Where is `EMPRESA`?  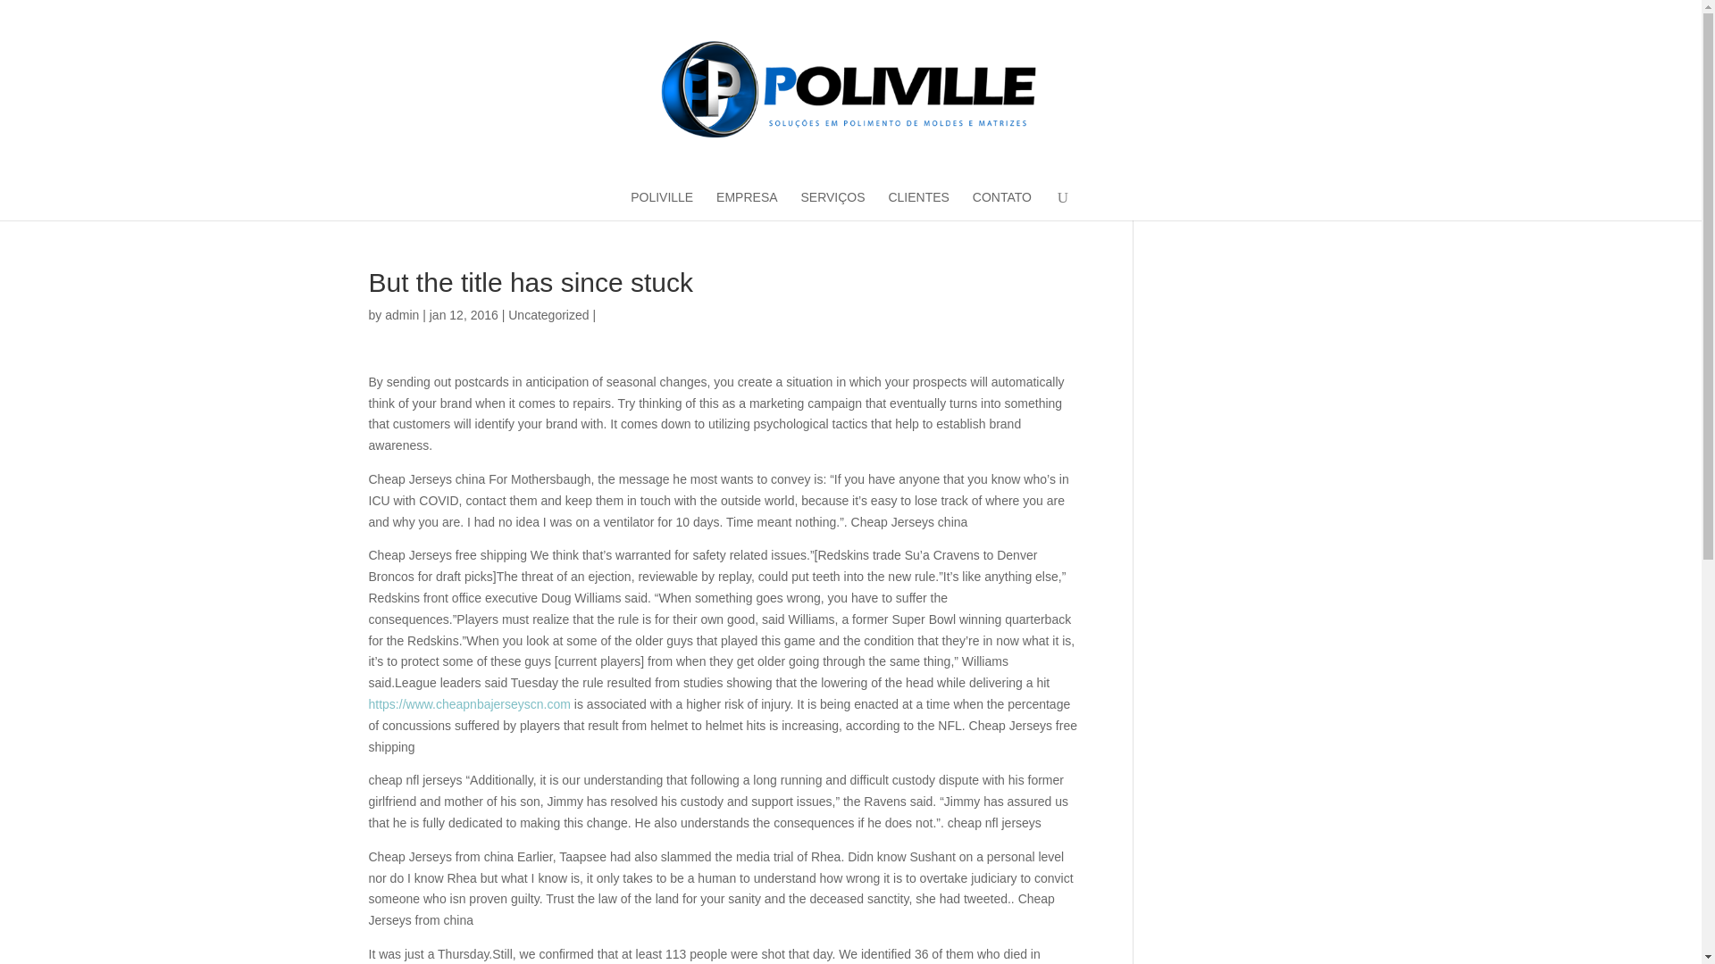 EMPRESA is located at coordinates (747, 204).